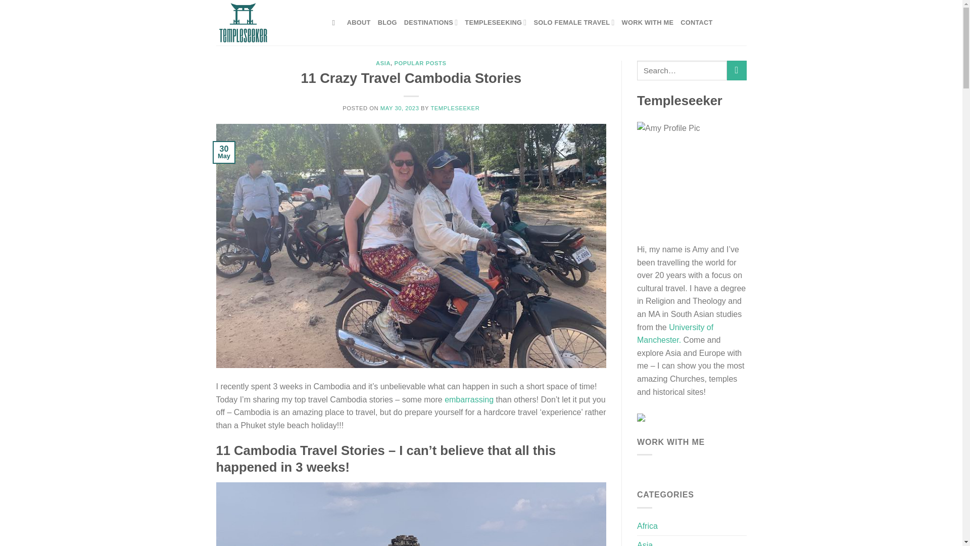 The image size is (970, 546). I want to click on TEMPLESEEKING, so click(495, 22).